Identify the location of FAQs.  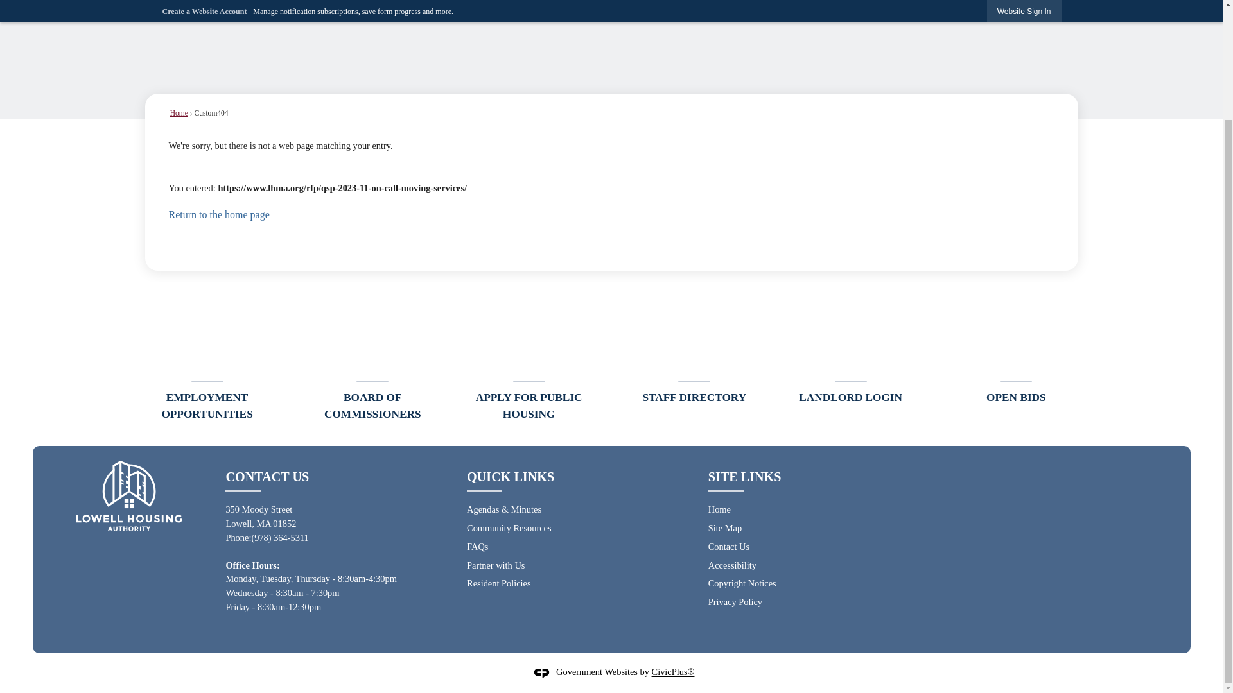
(478, 546).